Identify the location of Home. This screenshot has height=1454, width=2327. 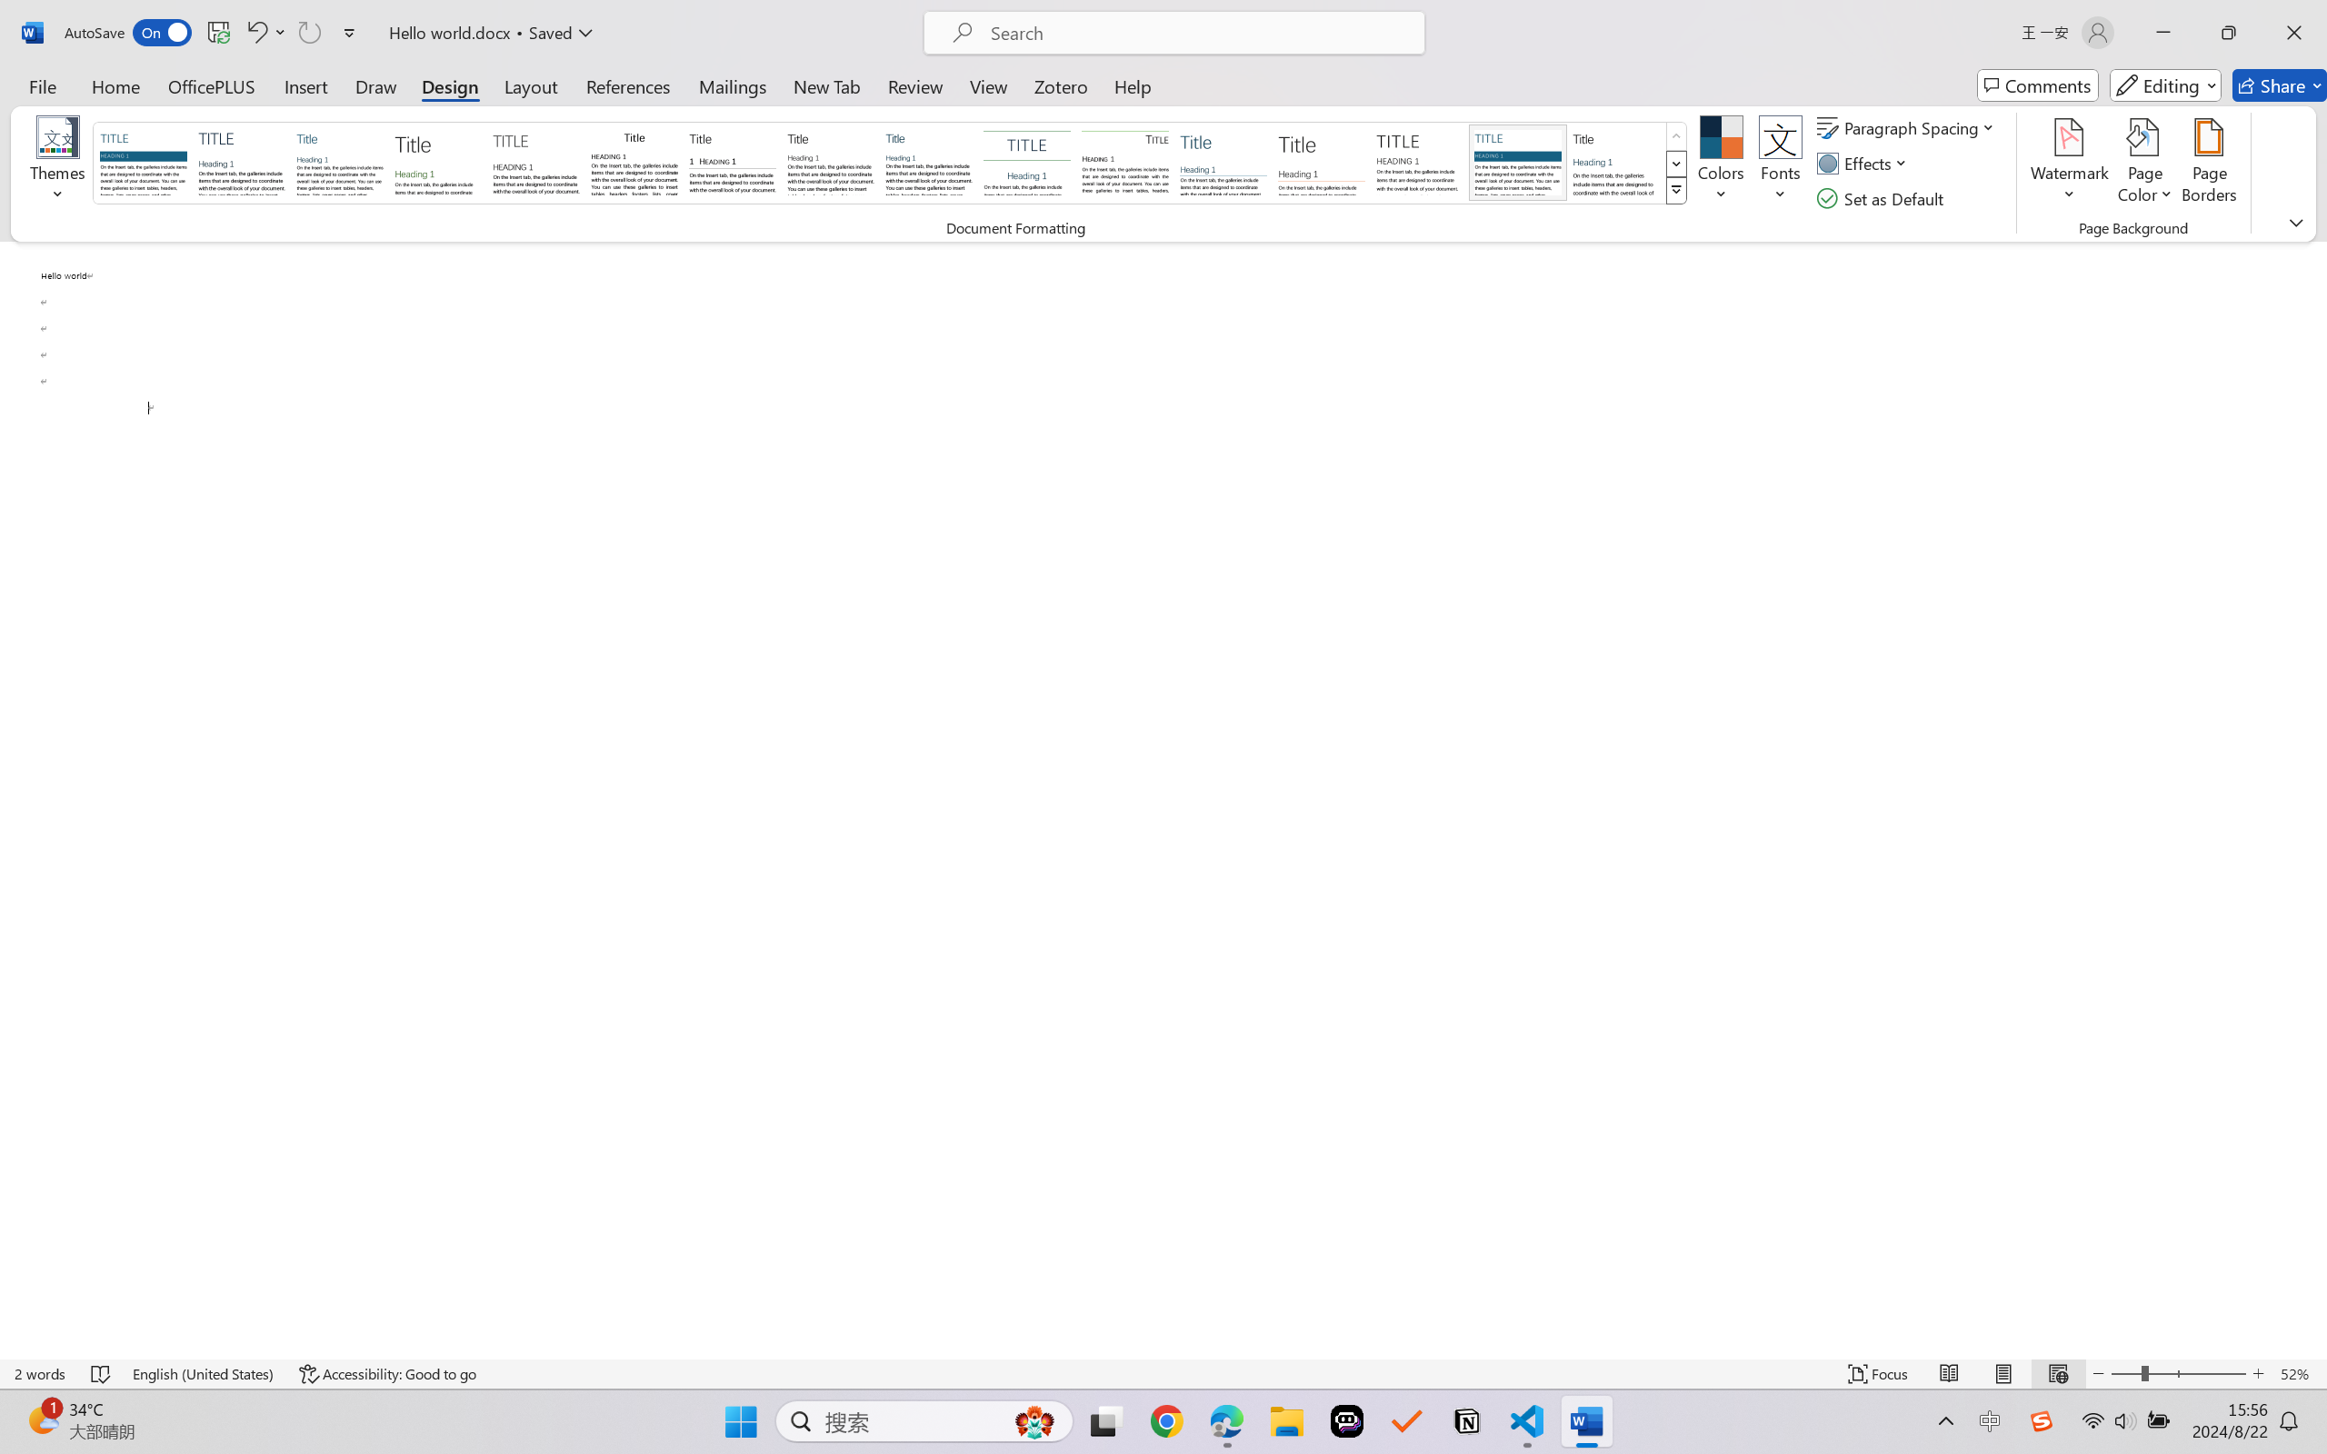
(116, 85).